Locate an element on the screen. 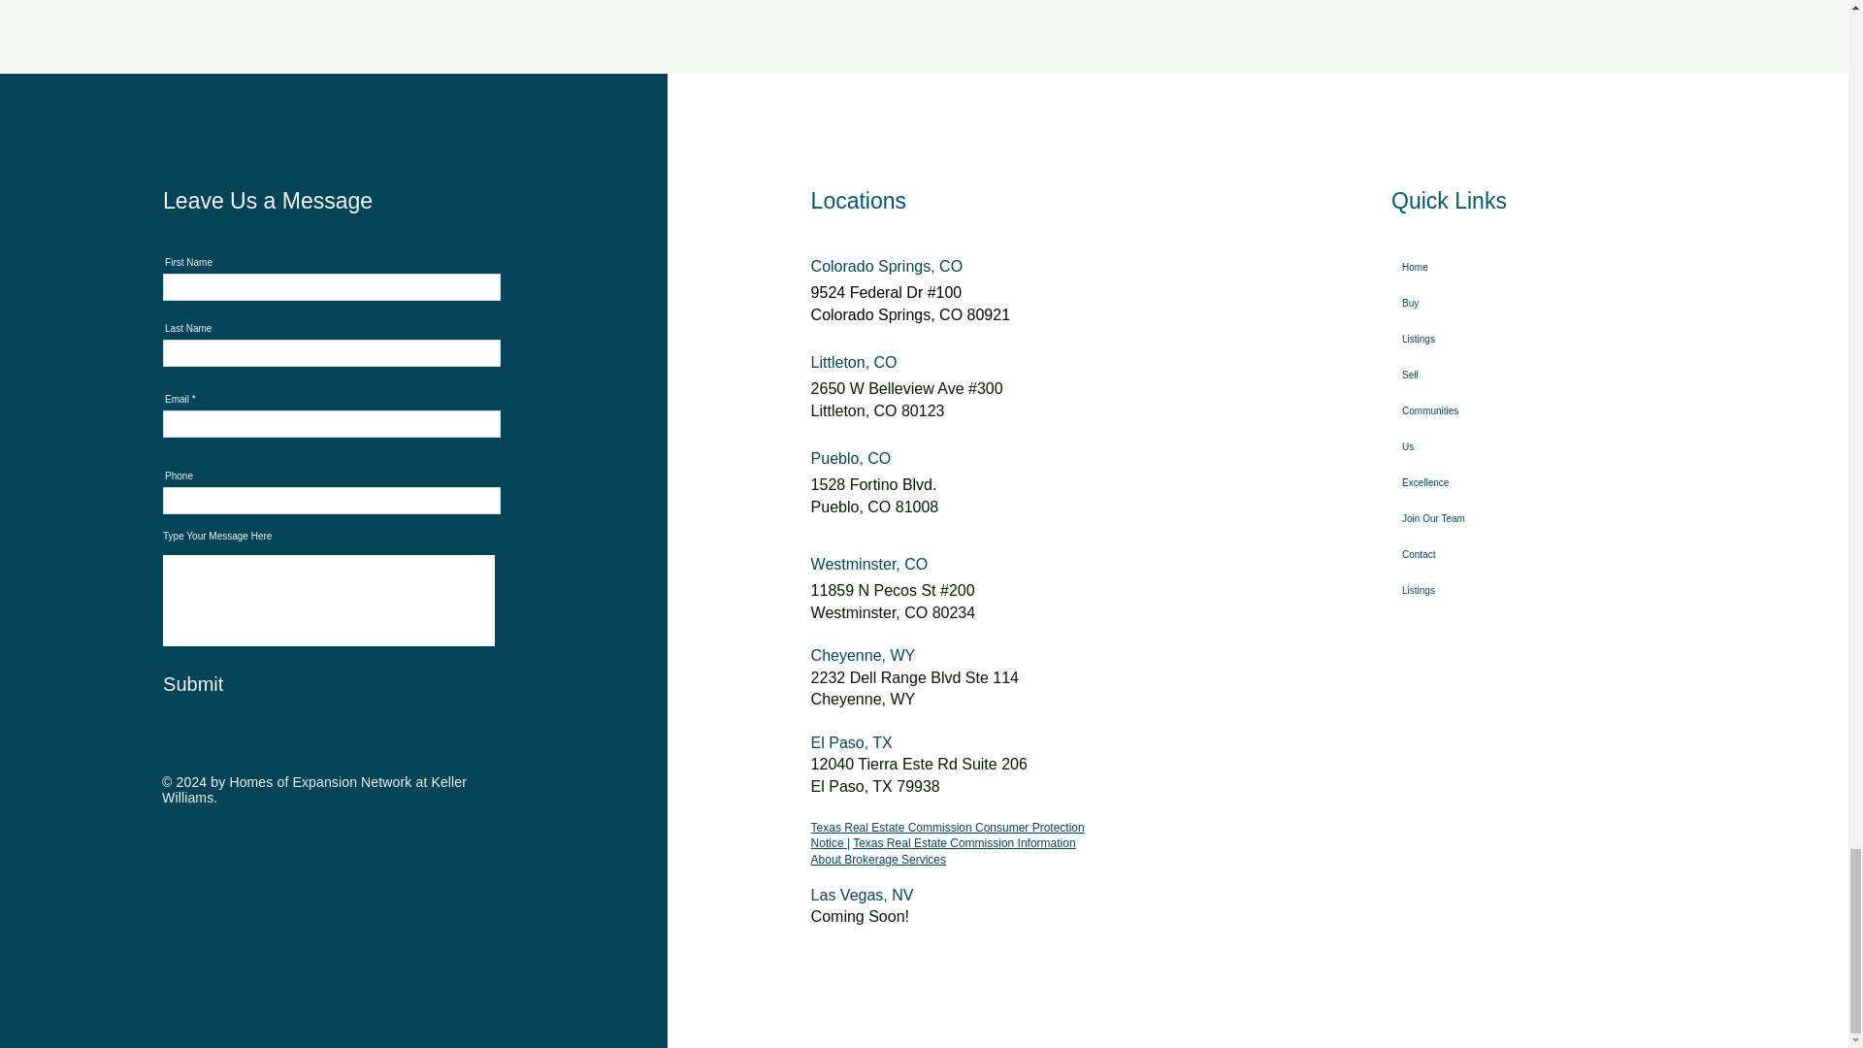 Image resolution: width=1863 pixels, height=1048 pixels. Sell is located at coordinates (1456, 375).